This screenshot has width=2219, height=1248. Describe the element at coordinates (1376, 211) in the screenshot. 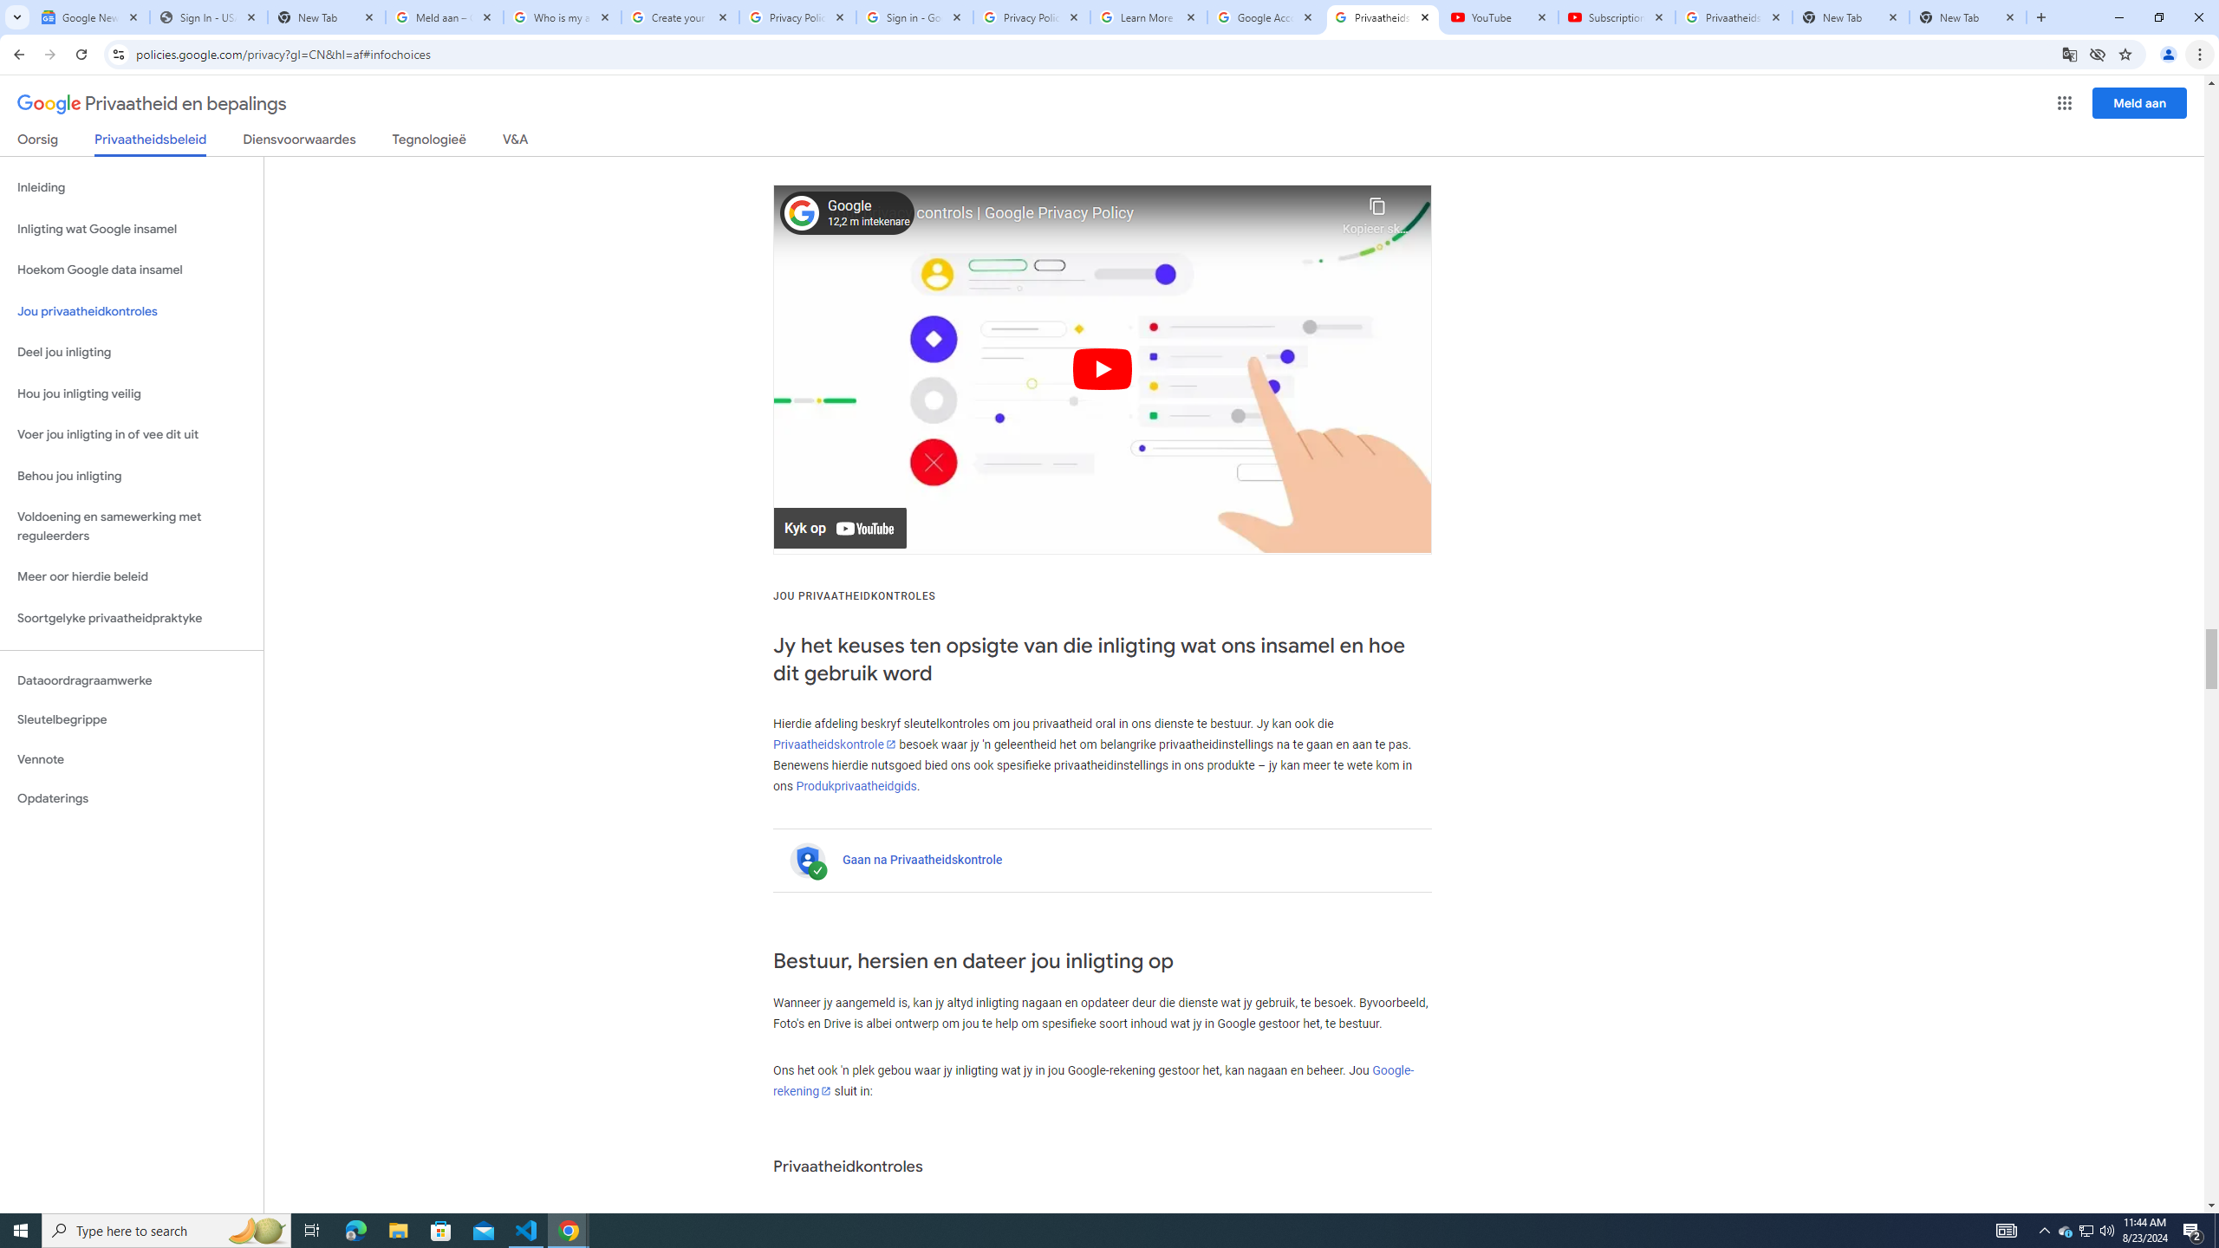

I see `Kopieer skakel` at that location.